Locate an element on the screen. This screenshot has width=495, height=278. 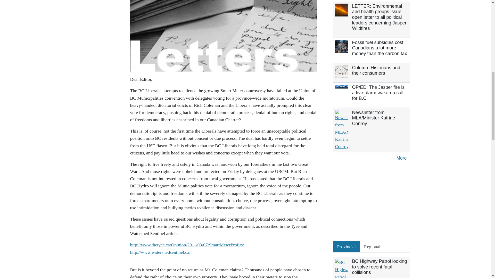
3rd party ad content is located at coordinates (372, 202).